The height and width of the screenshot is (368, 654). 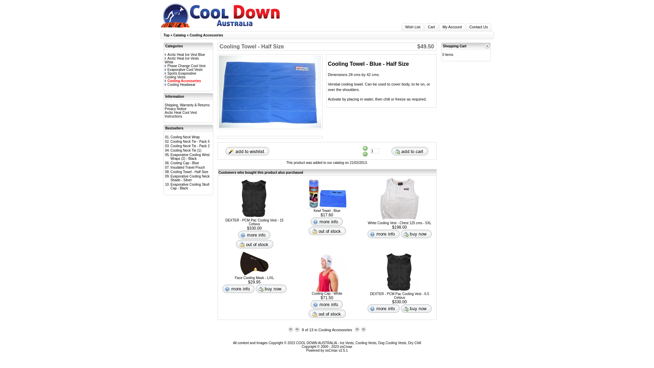 I want to click on  Previous Product , so click(x=297, y=329).